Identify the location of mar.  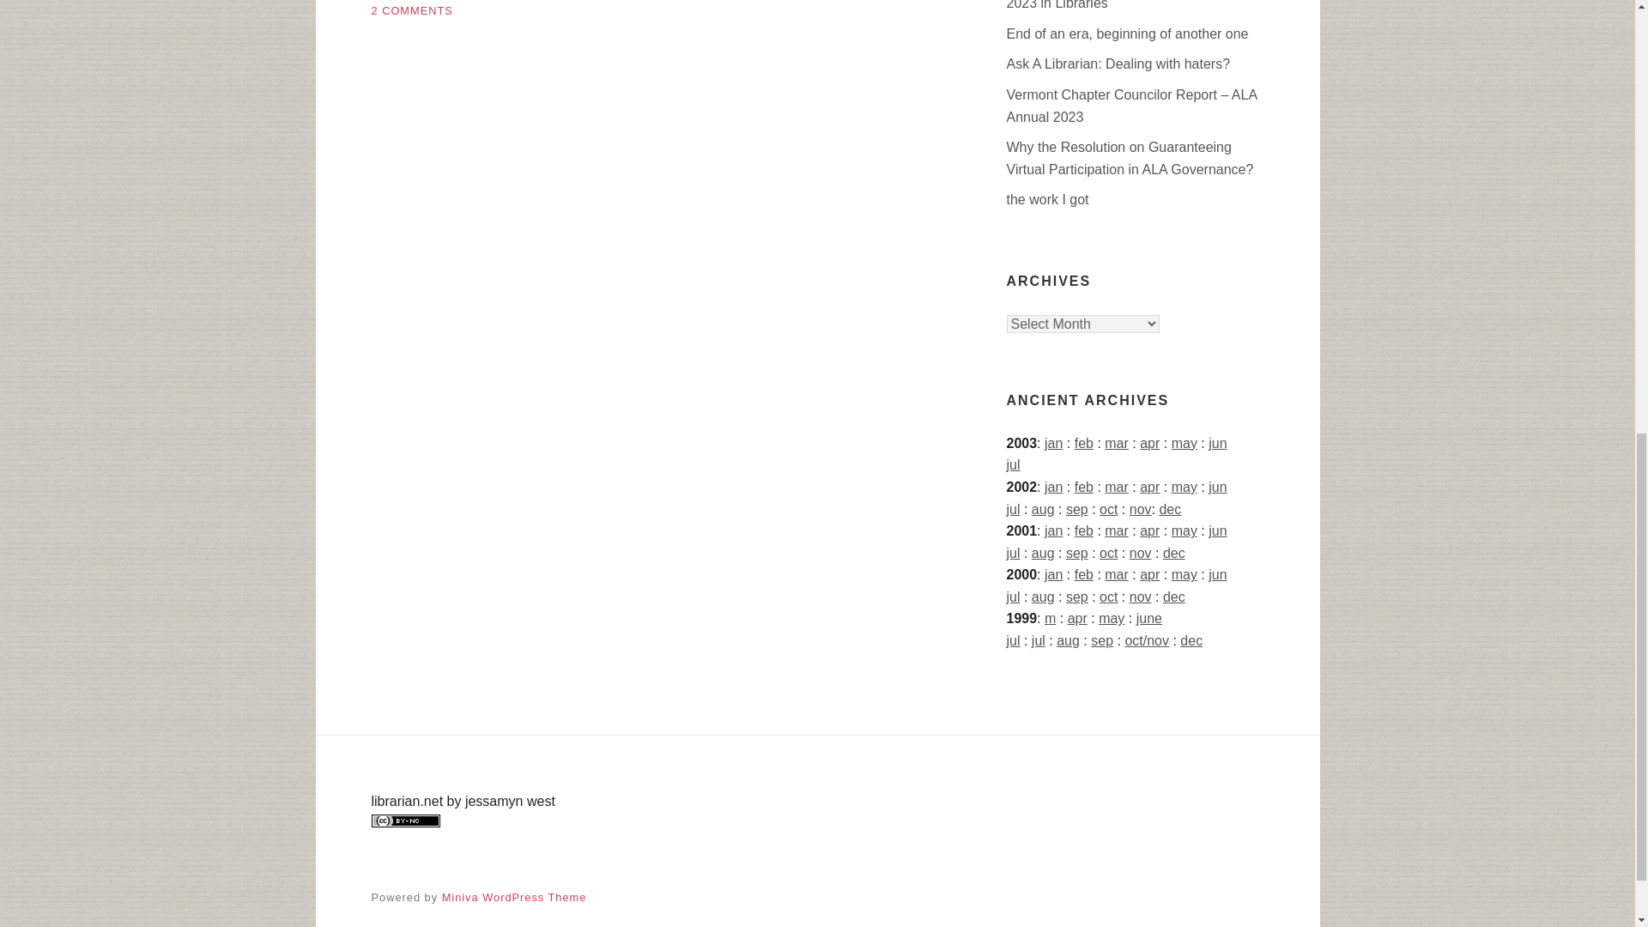
(1116, 443).